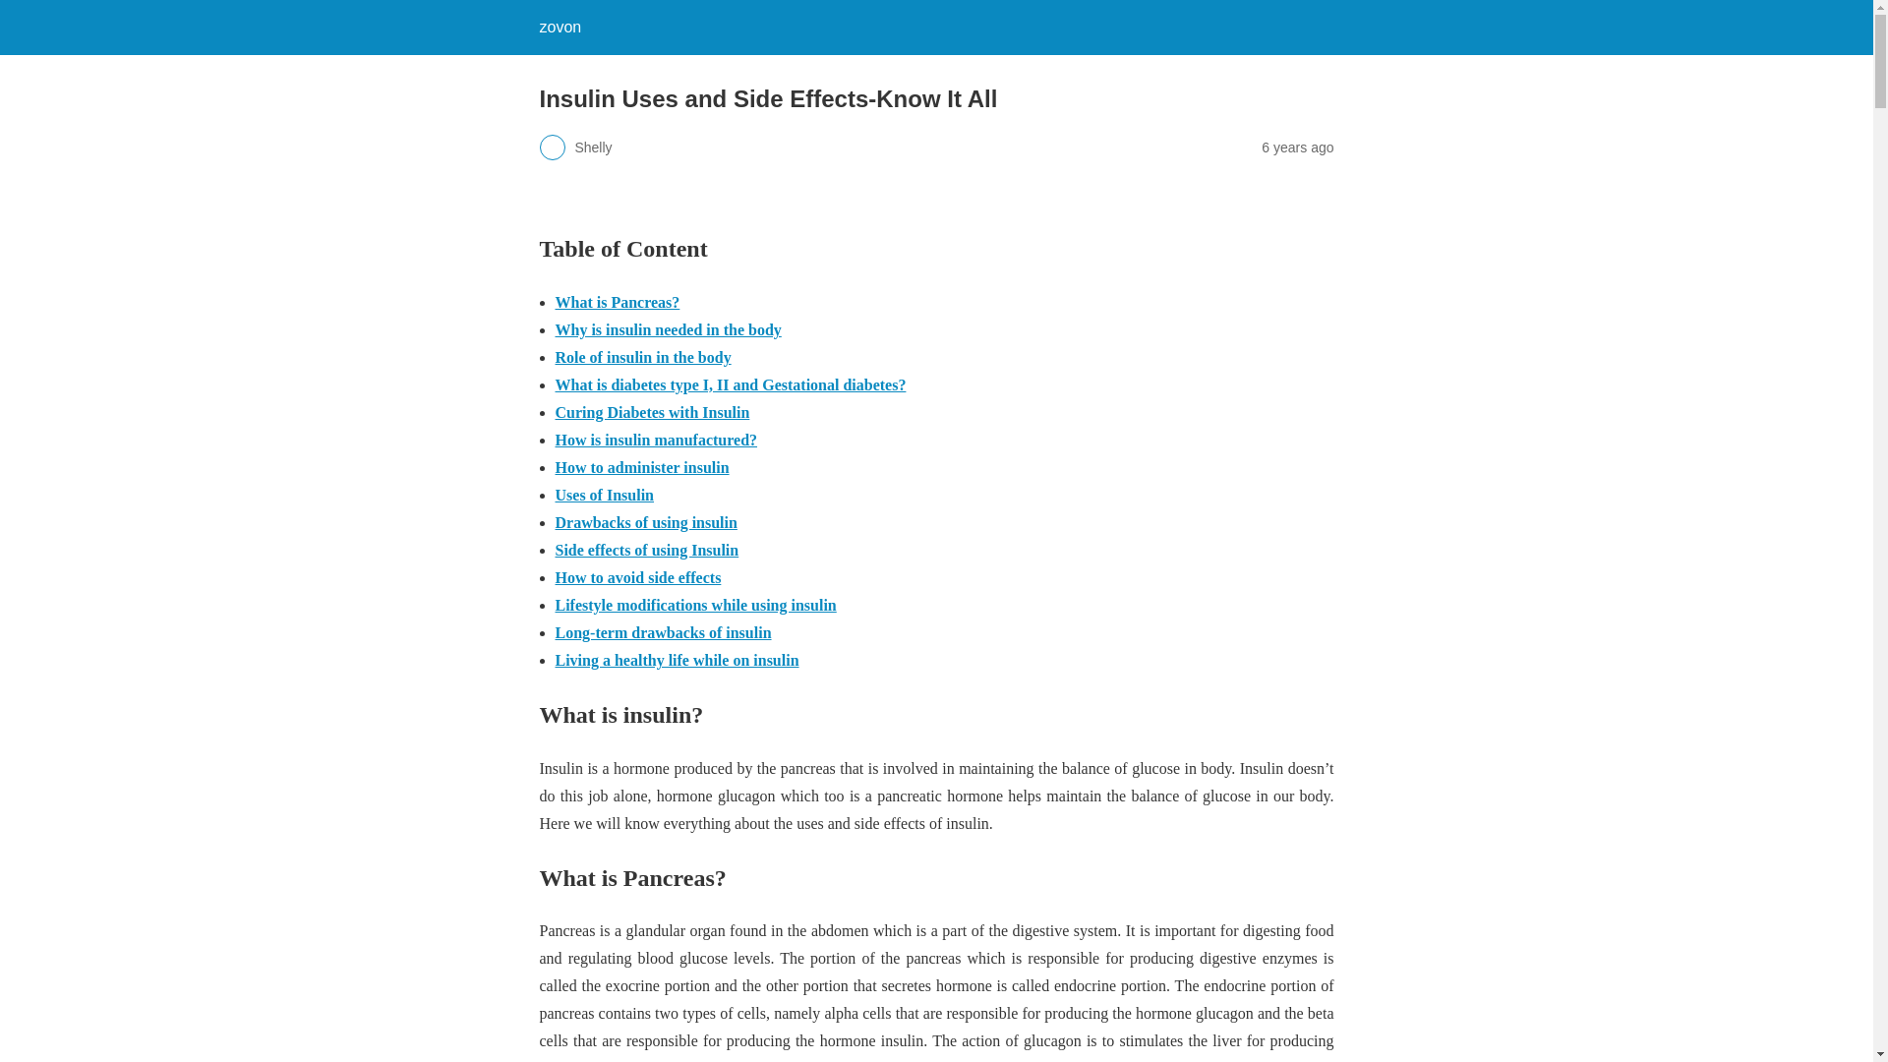  Describe the element at coordinates (646, 550) in the screenshot. I see `Side effects of using Insulin` at that location.